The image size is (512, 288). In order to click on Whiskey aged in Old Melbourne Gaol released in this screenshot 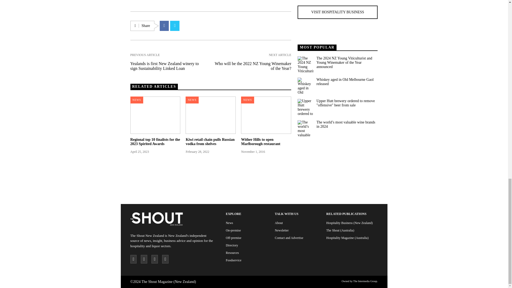, I will do `click(305, 85)`.